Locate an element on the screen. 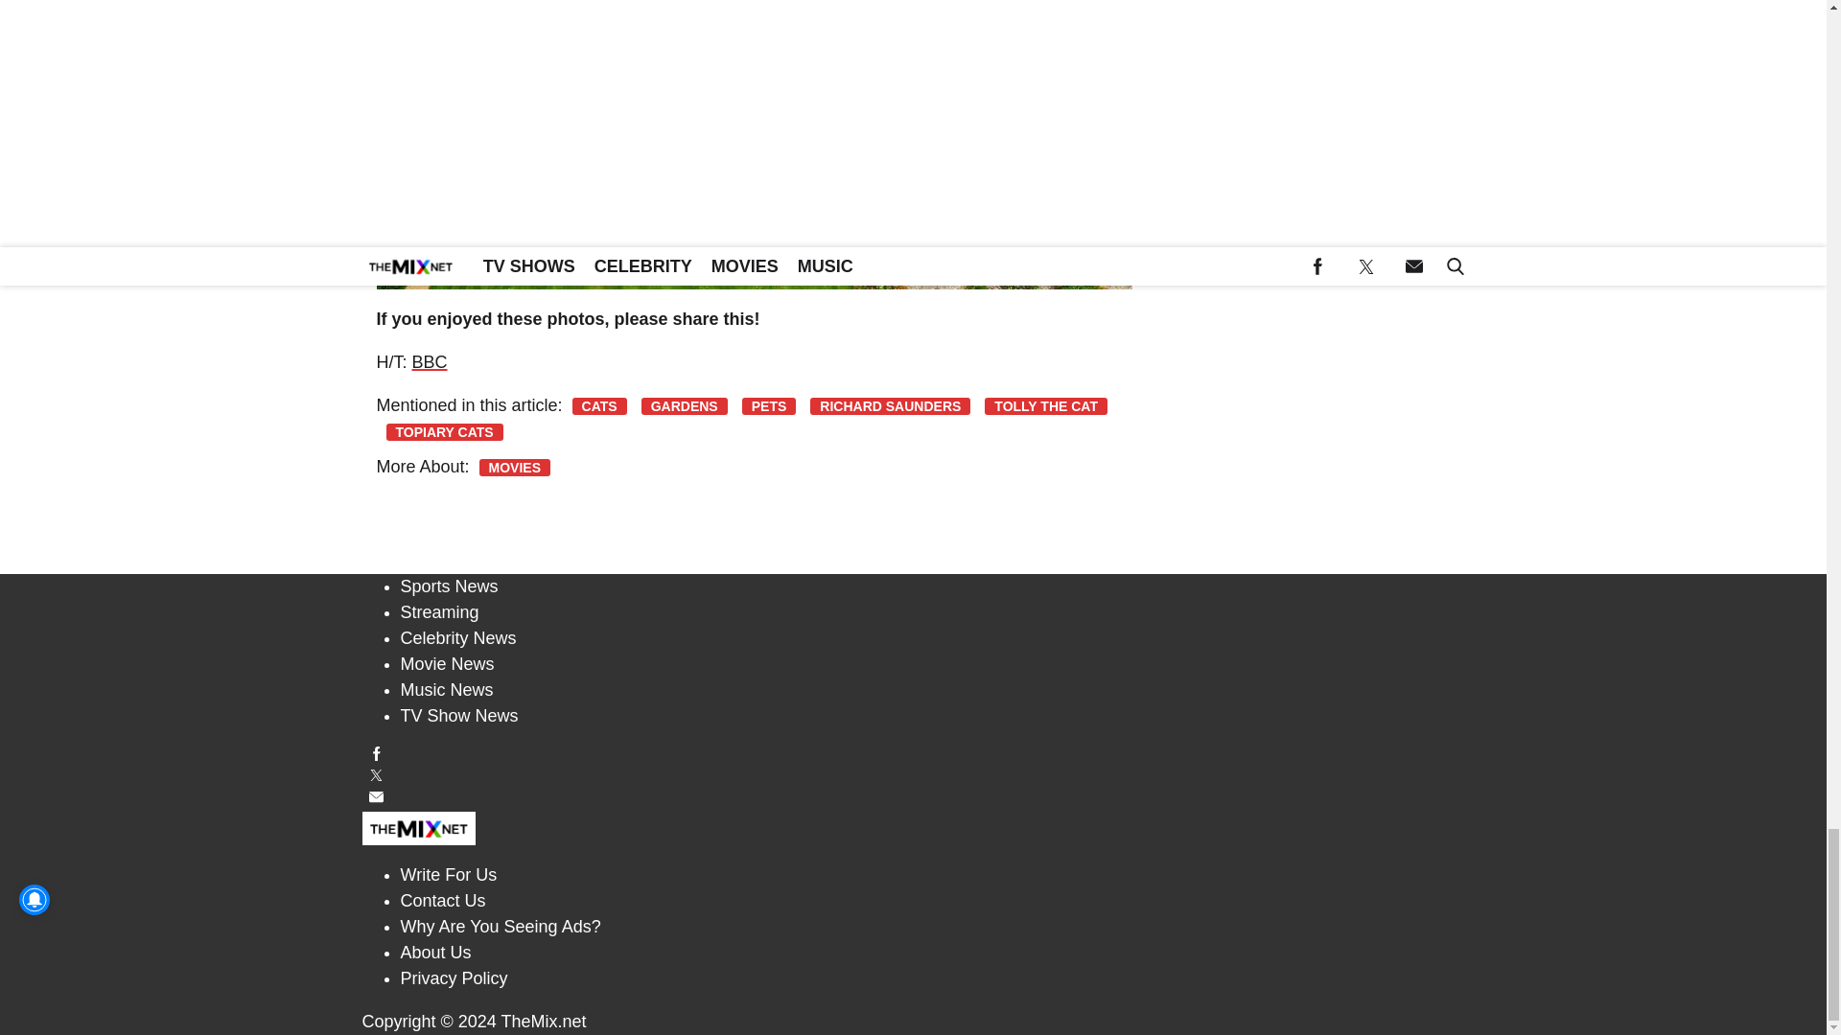 The width and height of the screenshot is (1841, 1035). BBC is located at coordinates (430, 362).